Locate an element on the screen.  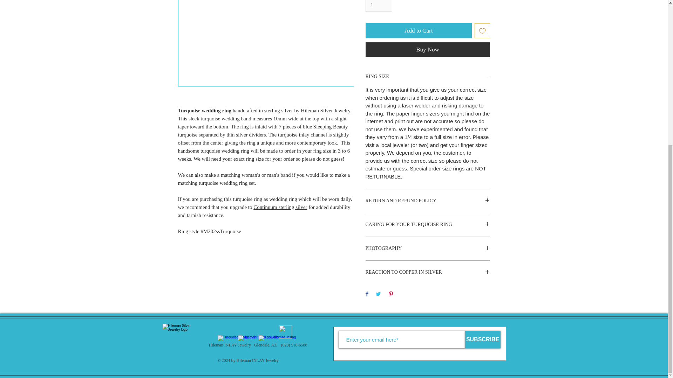
Add to Cart is located at coordinates (419, 31).